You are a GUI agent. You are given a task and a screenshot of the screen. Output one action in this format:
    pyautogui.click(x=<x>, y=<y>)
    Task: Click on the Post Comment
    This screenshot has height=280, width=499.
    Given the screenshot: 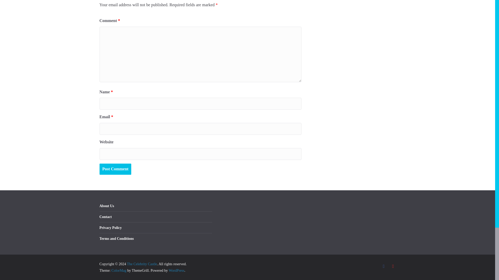 What is the action you would take?
    pyautogui.click(x=115, y=169)
    